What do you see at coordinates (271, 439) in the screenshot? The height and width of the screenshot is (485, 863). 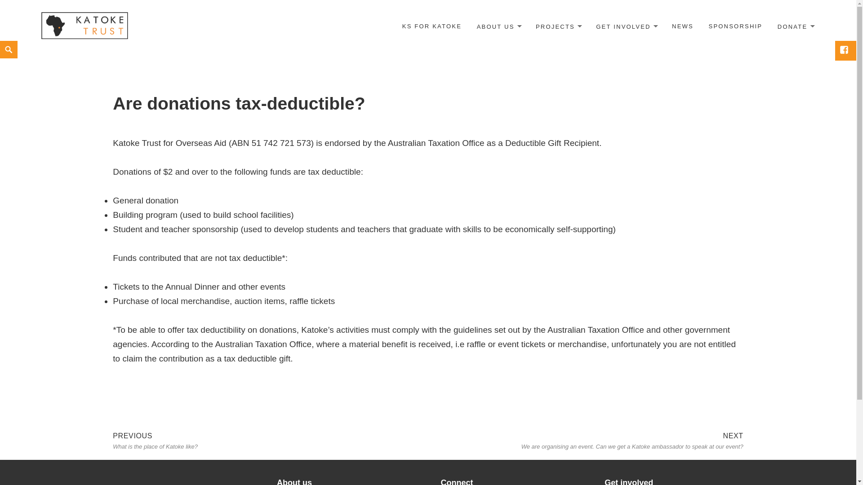 I see `ABOUT US` at bounding box center [271, 439].